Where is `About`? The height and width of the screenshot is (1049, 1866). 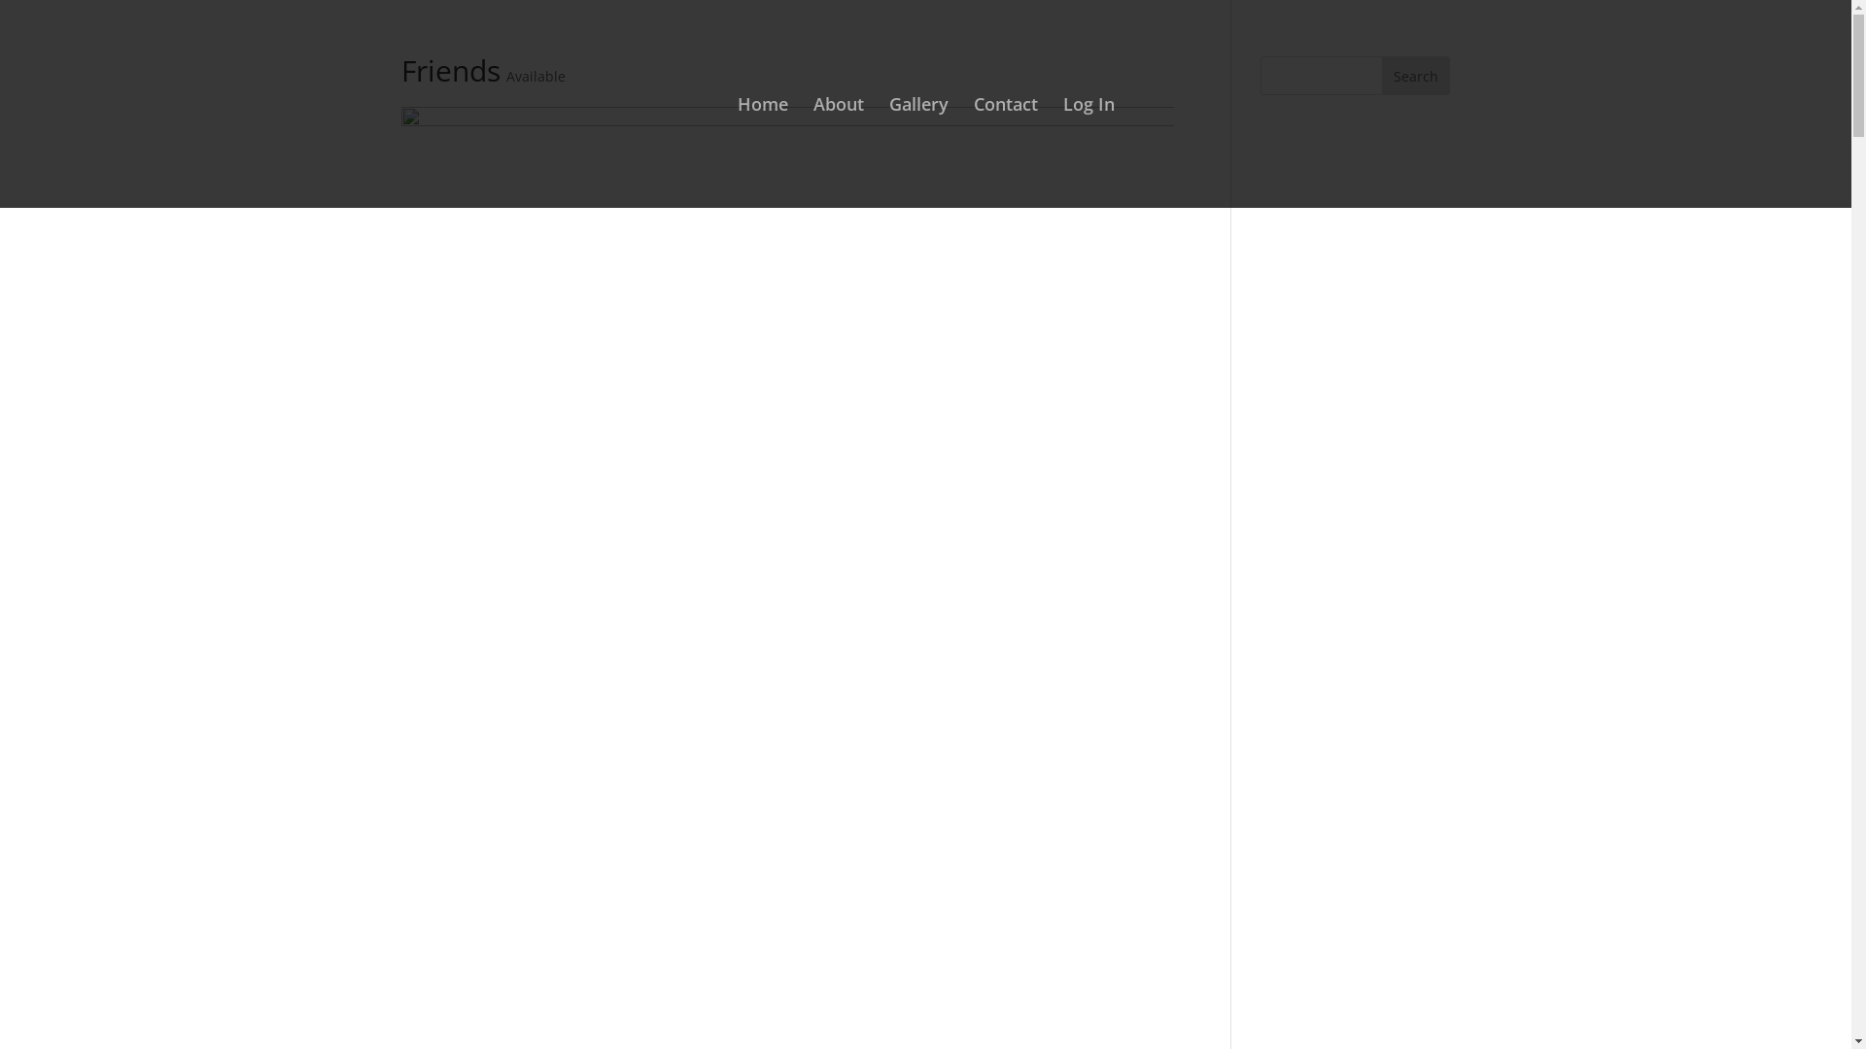
About is located at coordinates (838, 152).